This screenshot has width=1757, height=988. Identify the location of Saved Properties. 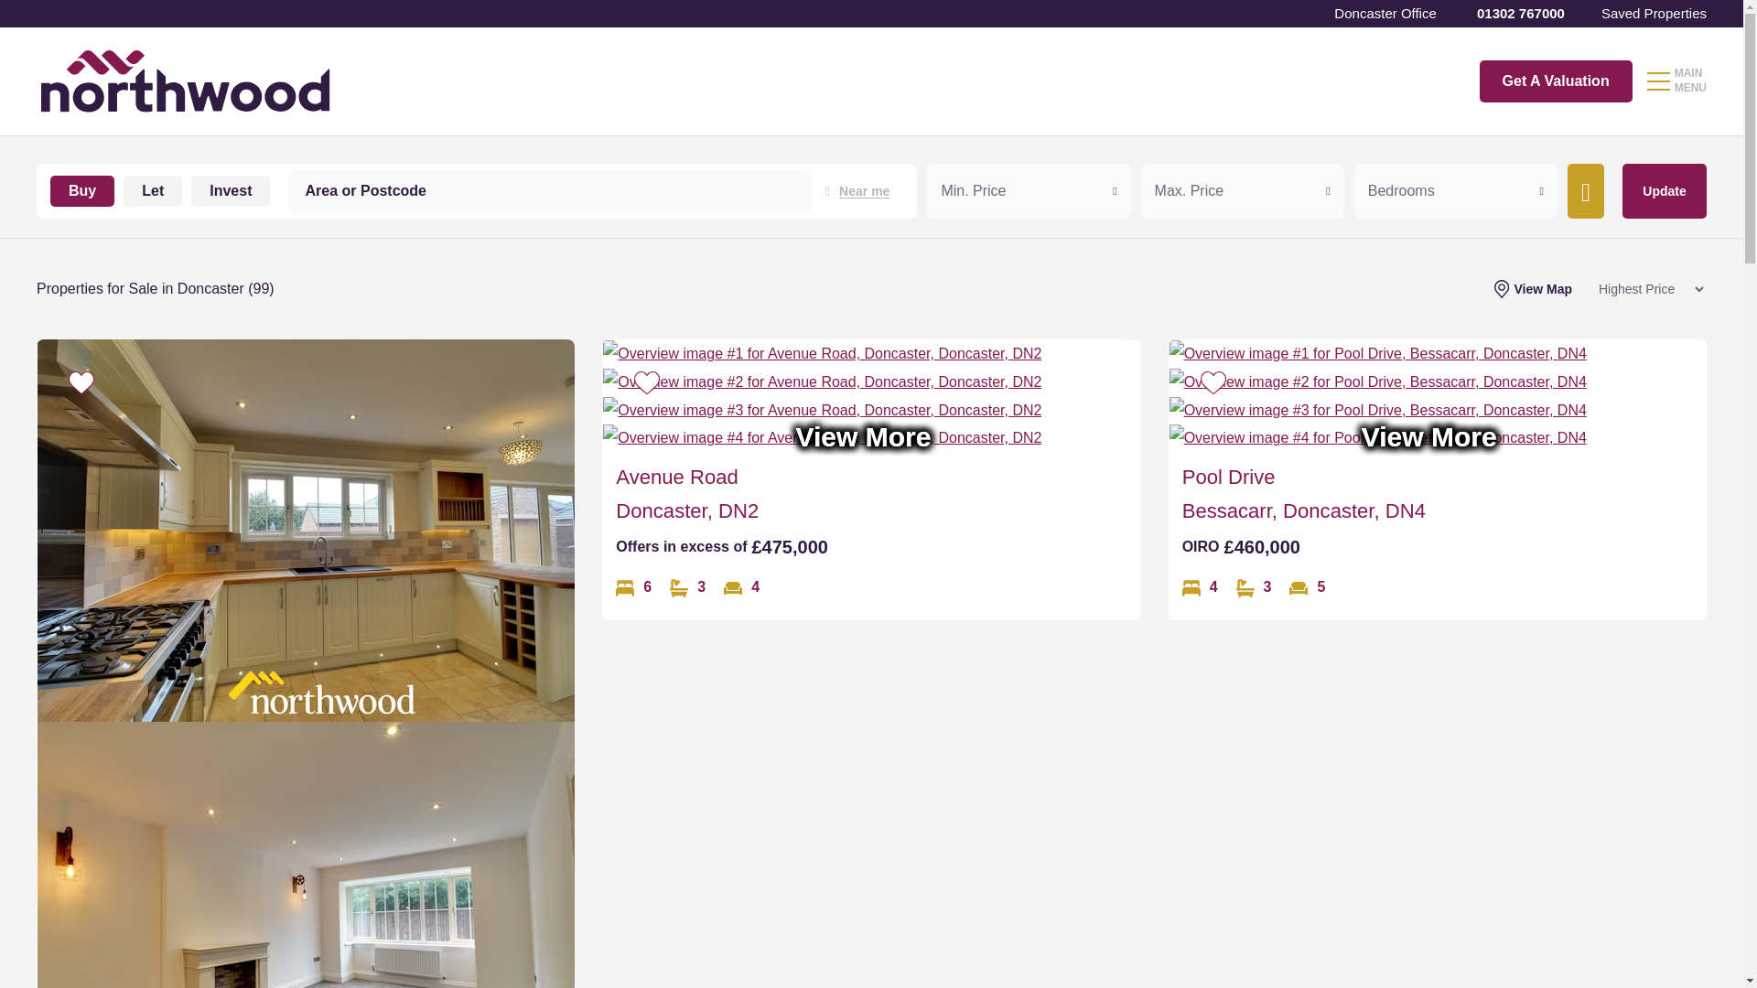
(1653, 13).